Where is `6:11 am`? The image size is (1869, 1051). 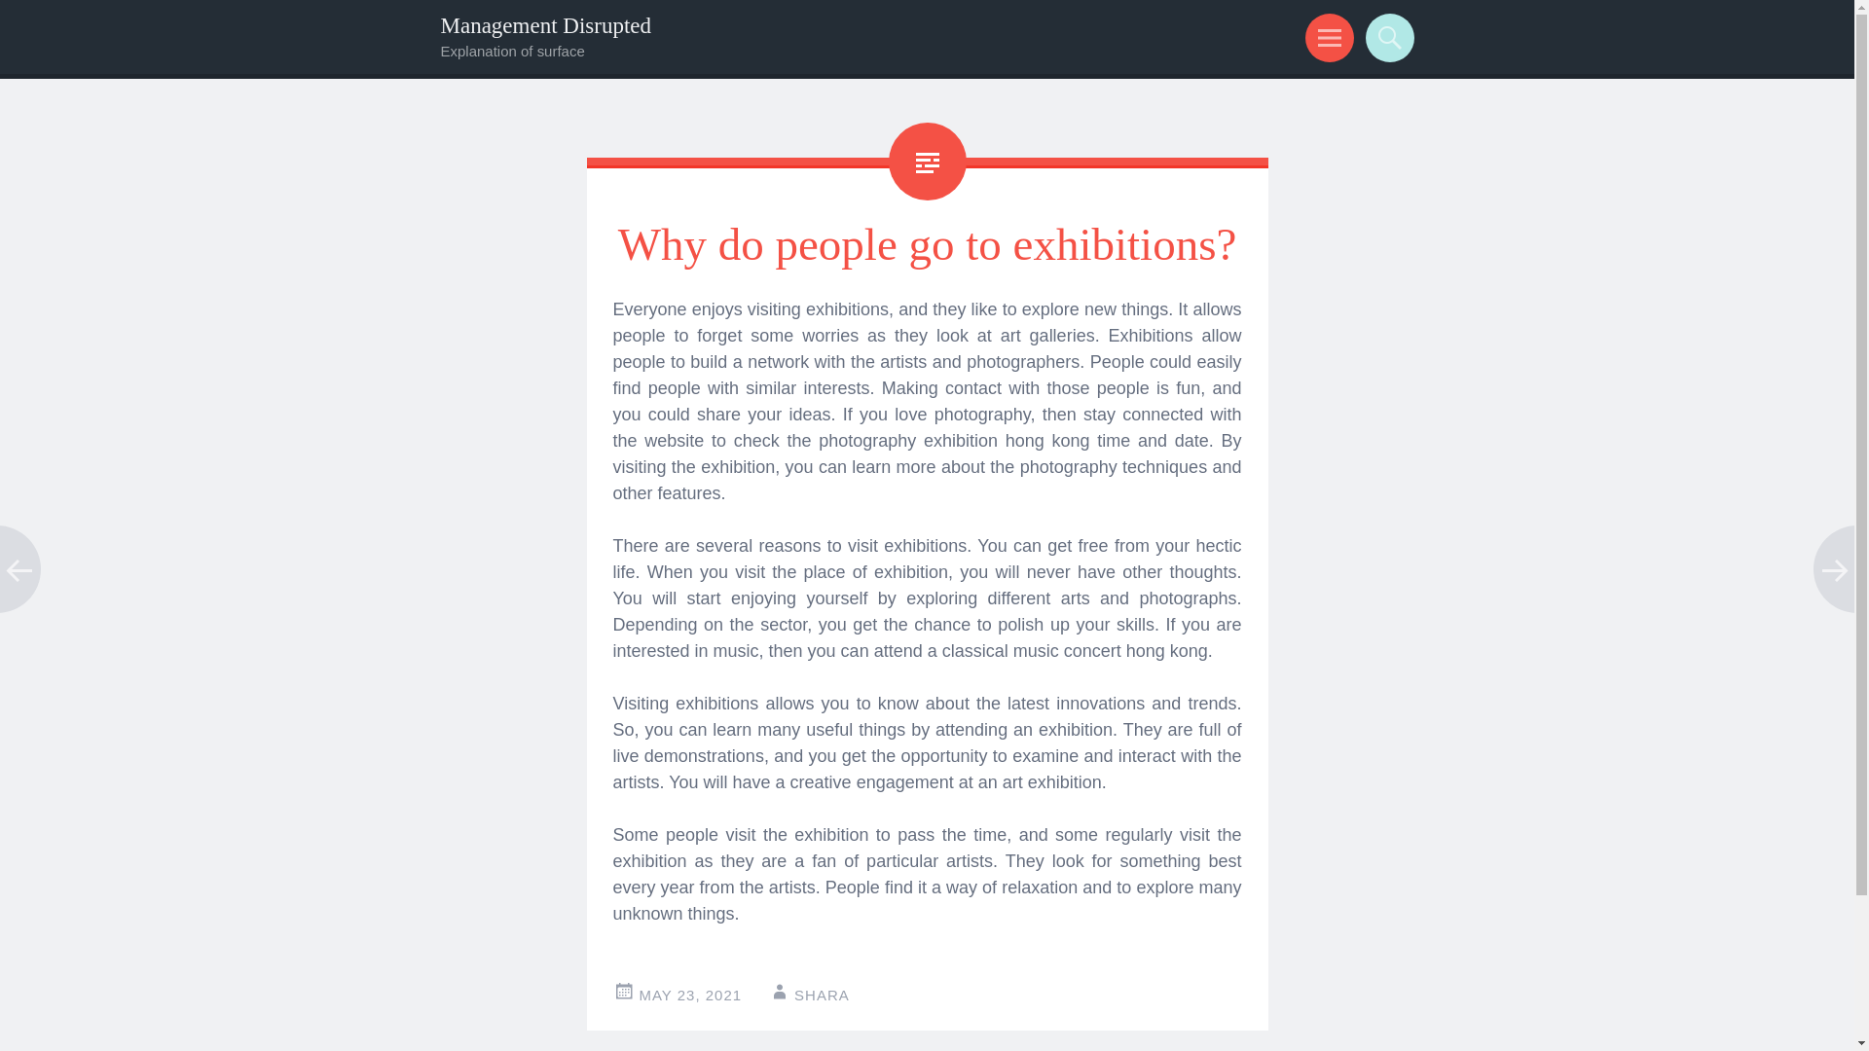 6:11 am is located at coordinates (690, 995).